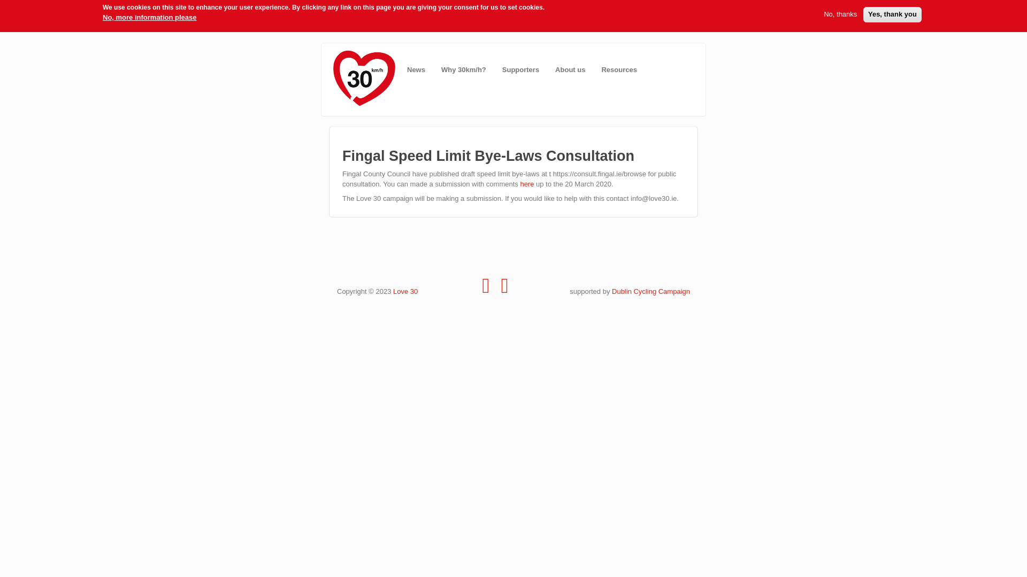 The height and width of the screenshot is (577, 1027). I want to click on Dublin Cycling Campaign, so click(651, 291).